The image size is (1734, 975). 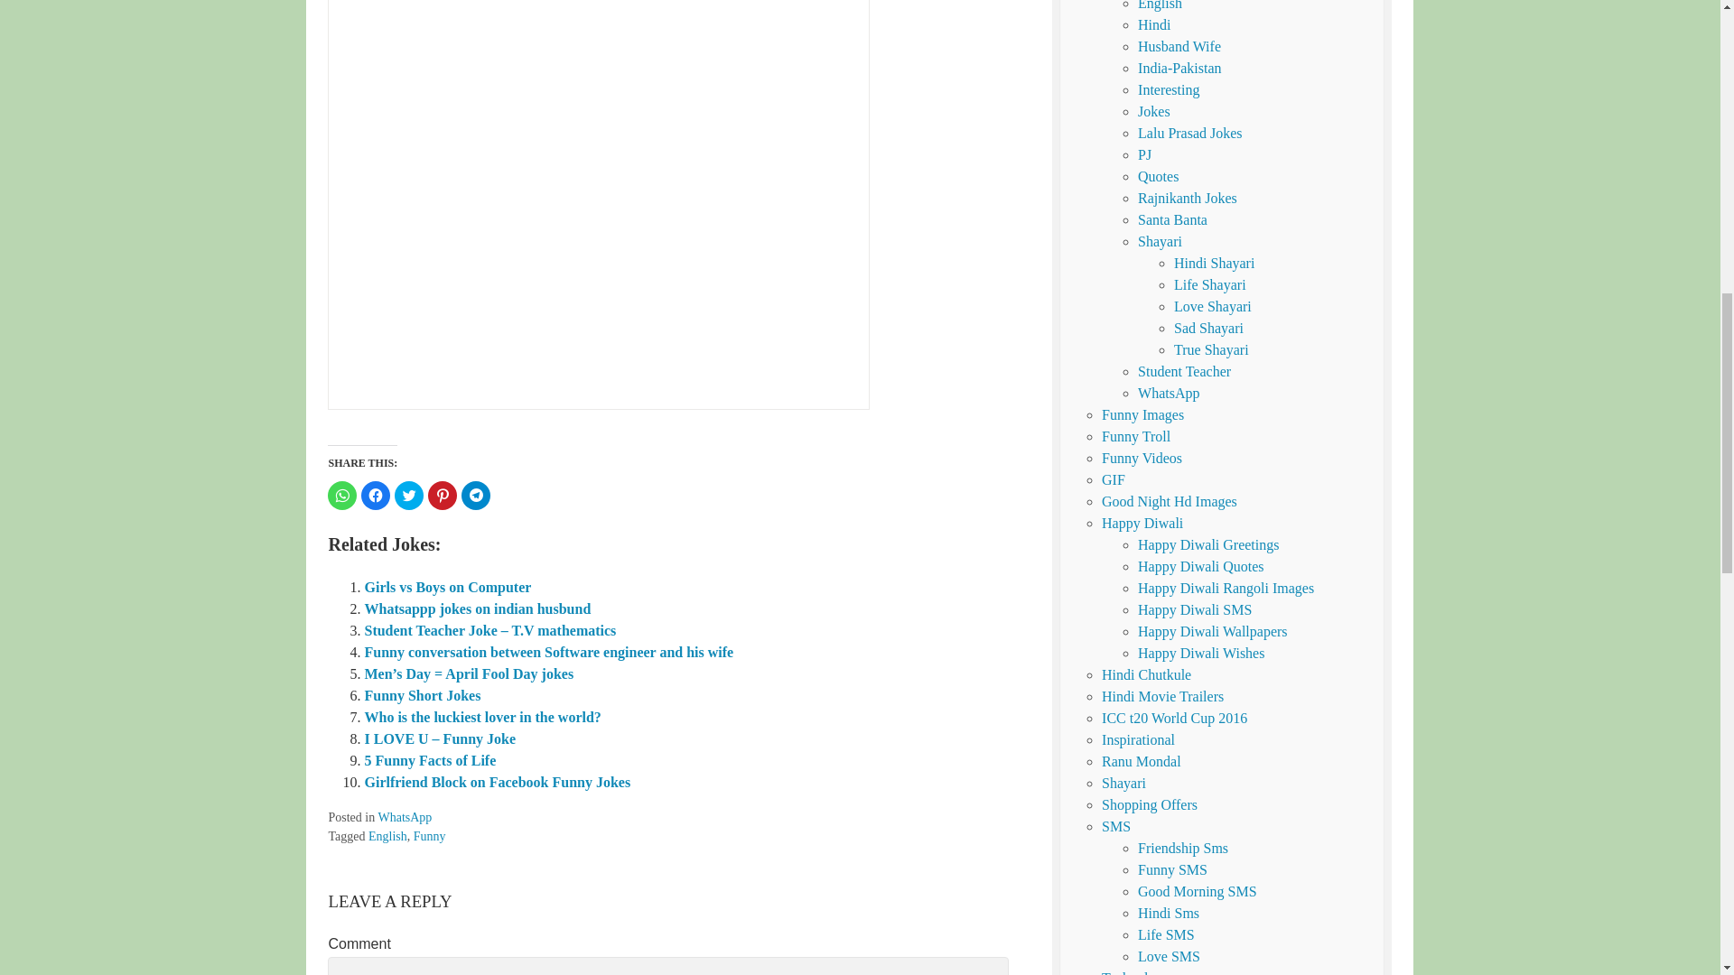 I want to click on Funny, so click(x=430, y=836).